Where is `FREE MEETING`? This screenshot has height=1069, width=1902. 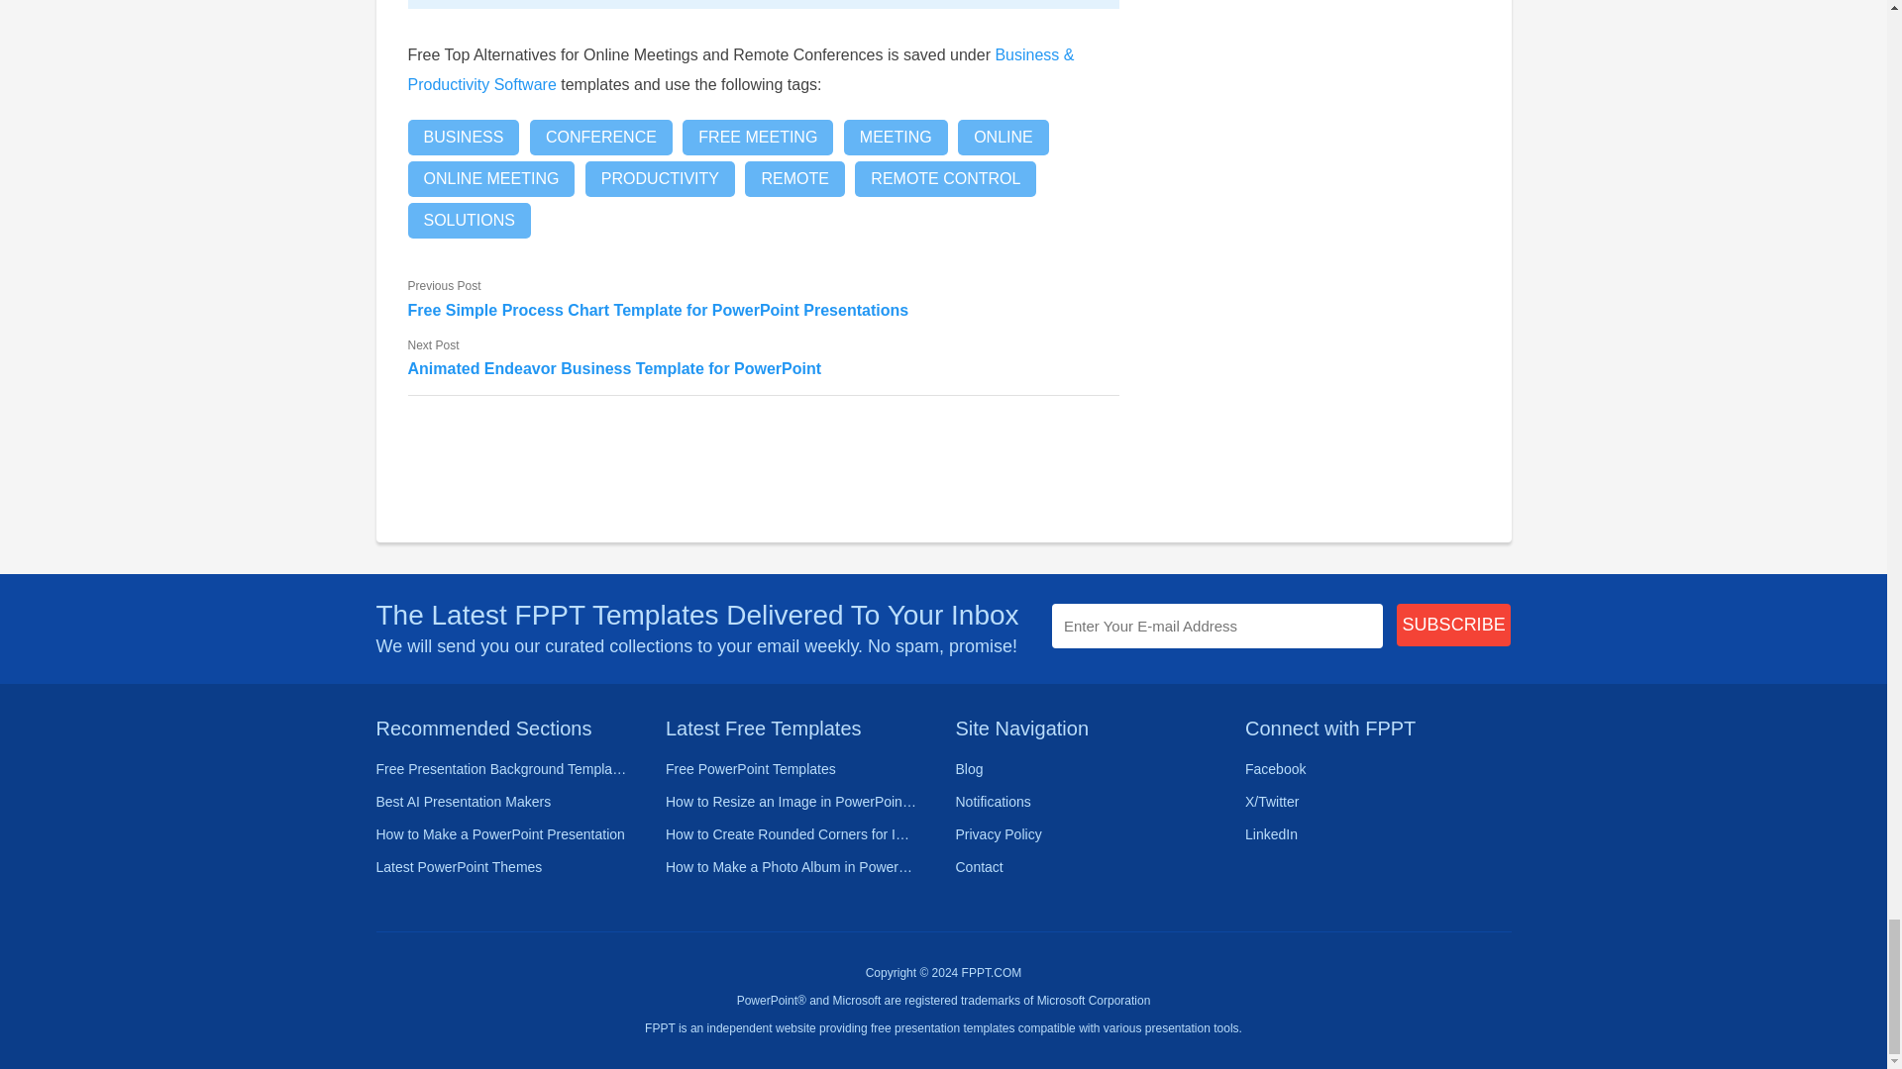 FREE MEETING is located at coordinates (757, 137).